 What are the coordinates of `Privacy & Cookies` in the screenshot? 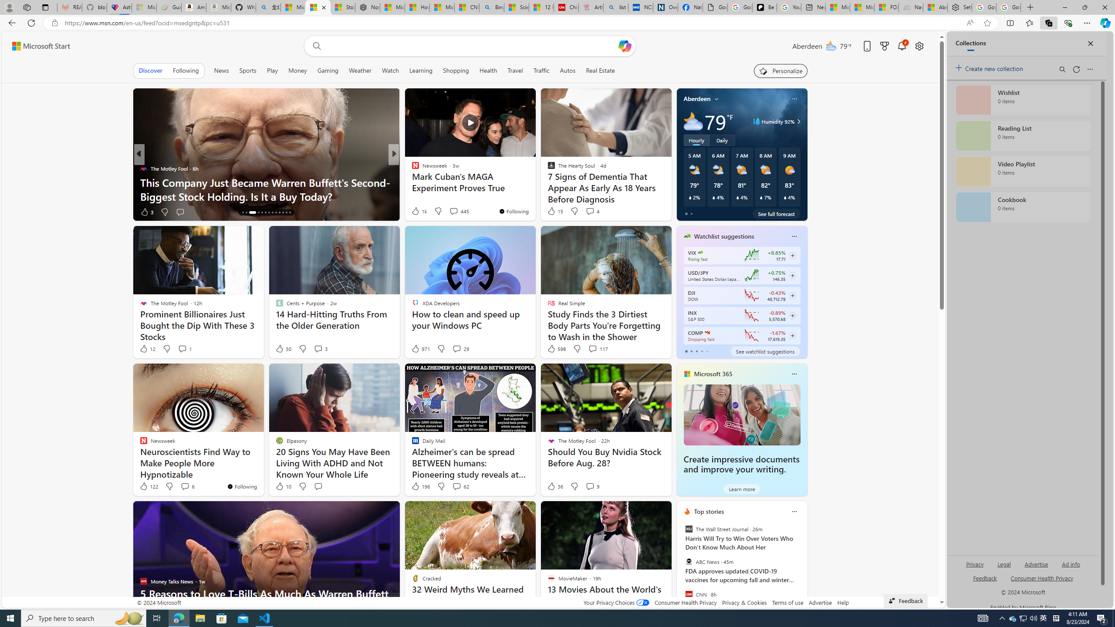 It's located at (744, 603).